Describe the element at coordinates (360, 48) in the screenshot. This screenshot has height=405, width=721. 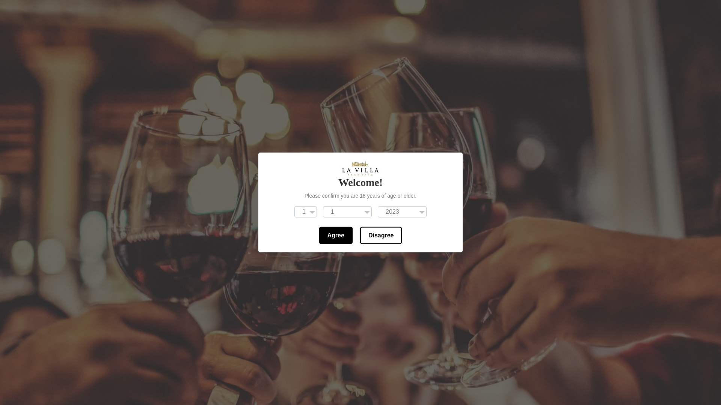
I see `La Villa Wines` at that location.